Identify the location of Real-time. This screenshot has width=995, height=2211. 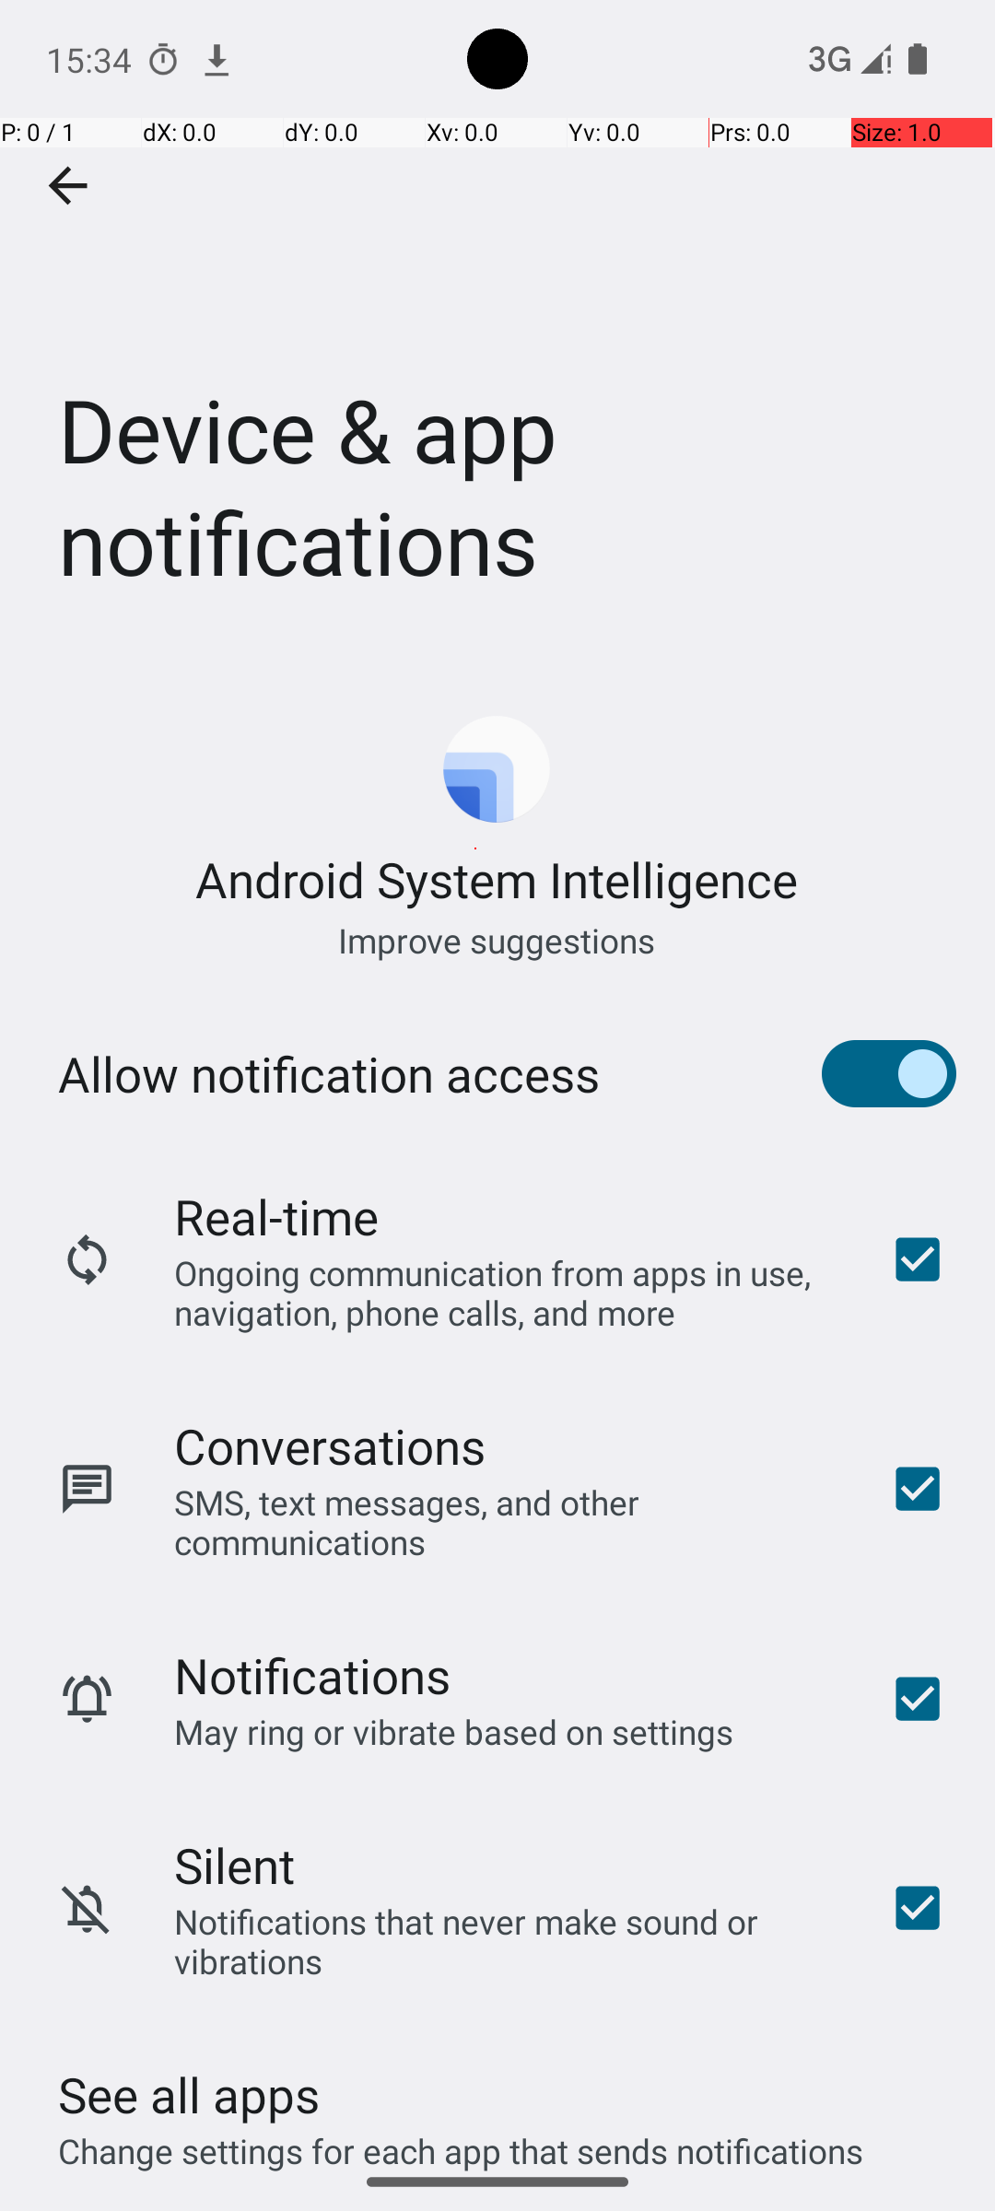
(276, 1216).